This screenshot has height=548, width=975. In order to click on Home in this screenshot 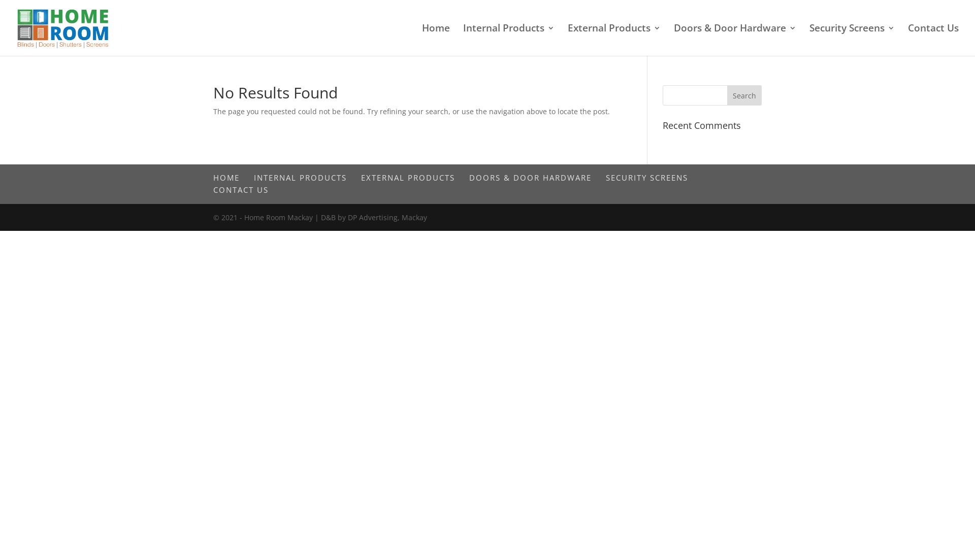, I will do `click(436, 40)`.